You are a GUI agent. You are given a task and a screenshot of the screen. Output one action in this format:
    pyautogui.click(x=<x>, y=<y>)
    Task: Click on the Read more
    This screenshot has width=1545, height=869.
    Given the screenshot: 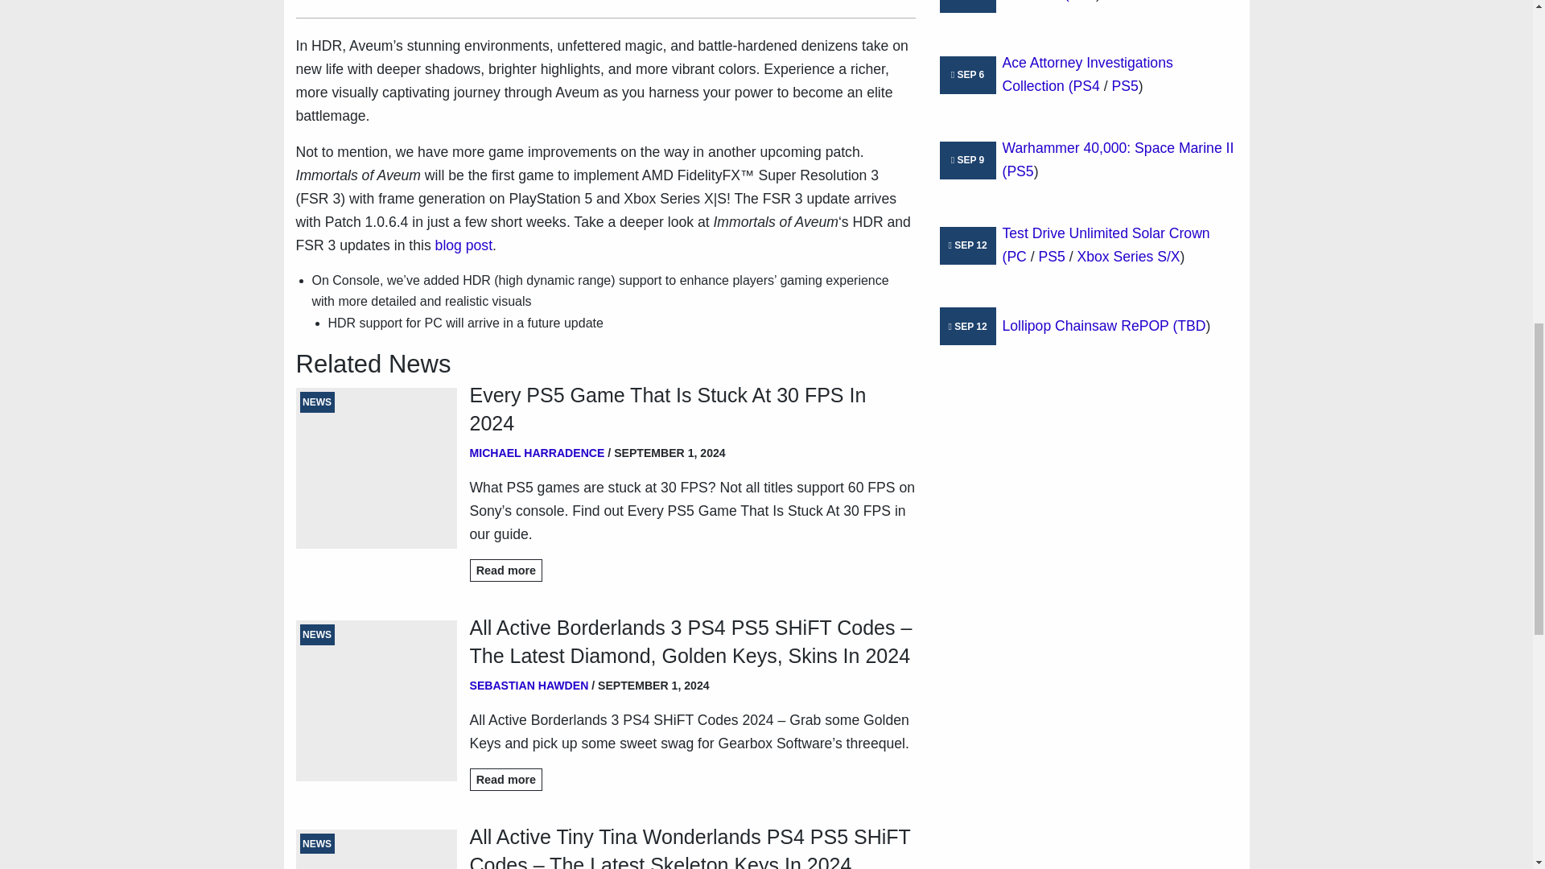 What is the action you would take?
    pyautogui.click(x=506, y=570)
    